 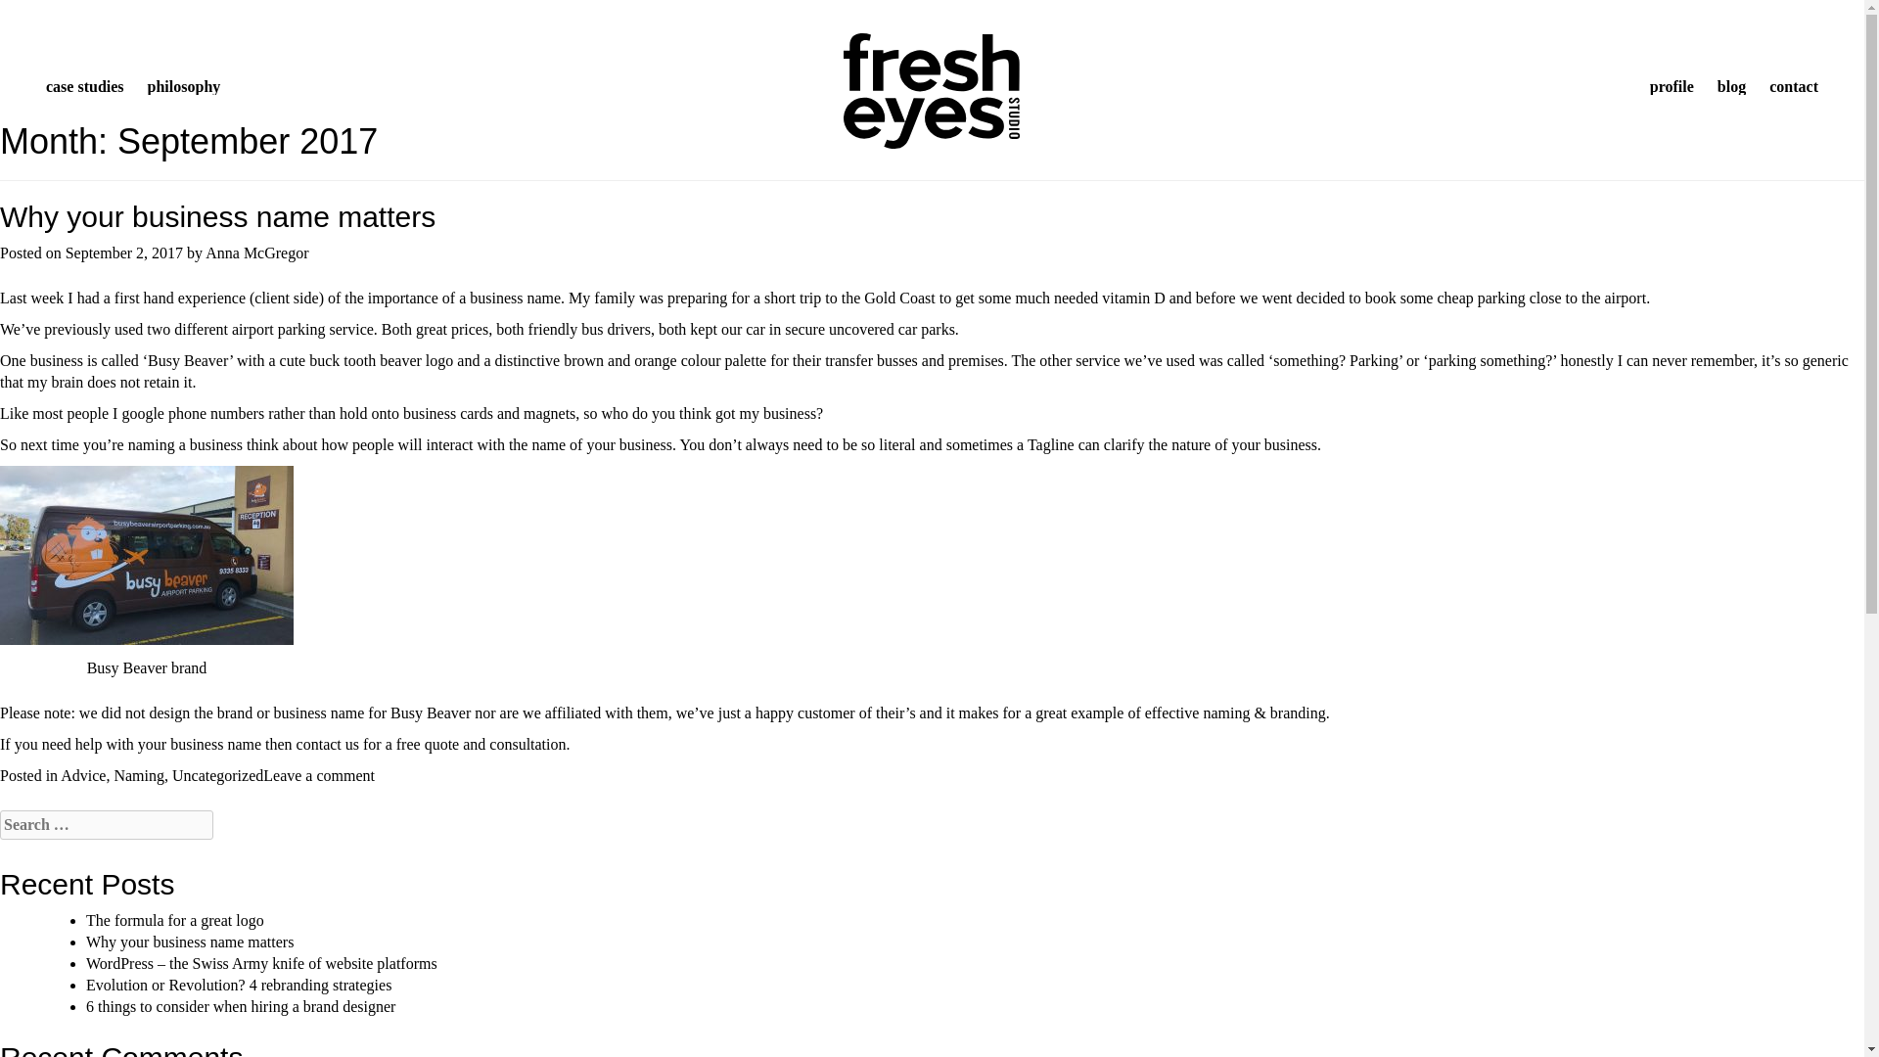 What do you see at coordinates (318, 775) in the screenshot?
I see `Leave a comment` at bounding box center [318, 775].